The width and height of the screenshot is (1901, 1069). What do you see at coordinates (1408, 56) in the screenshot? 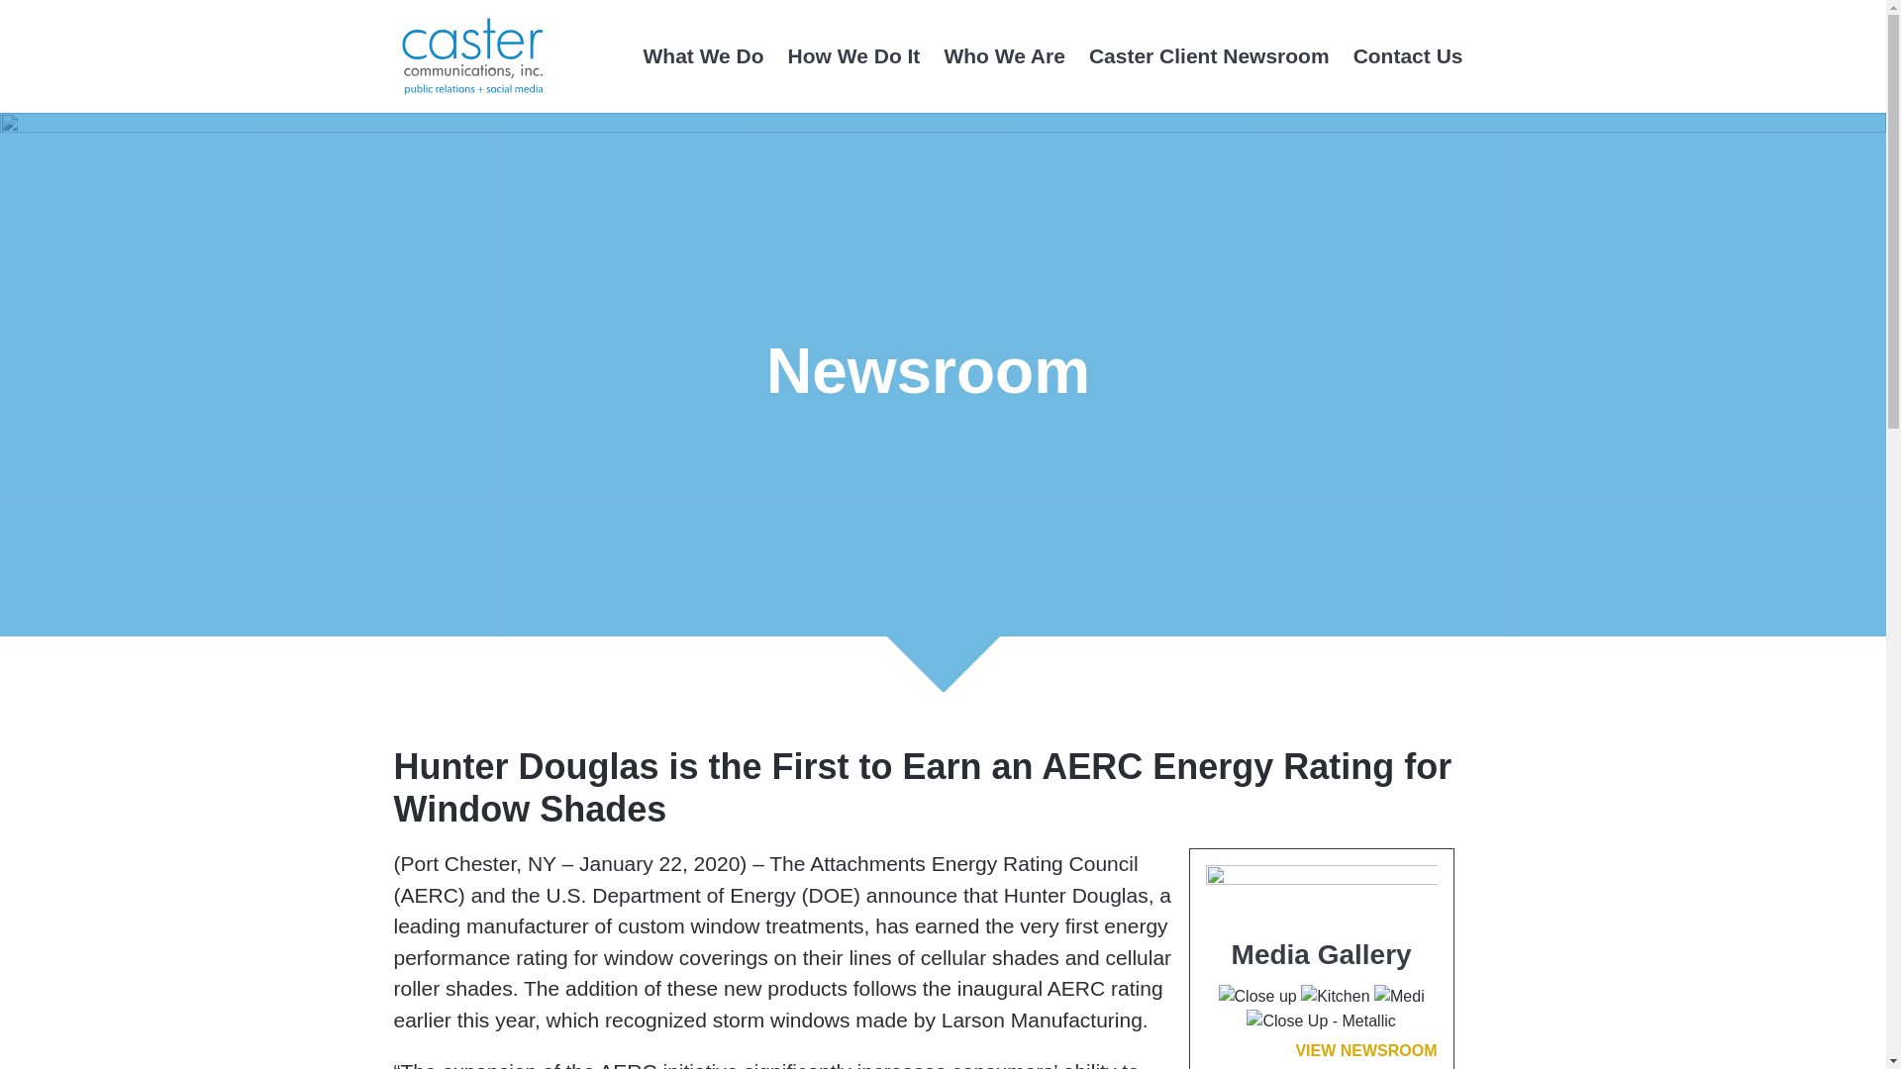
I see `Contact Us` at bounding box center [1408, 56].